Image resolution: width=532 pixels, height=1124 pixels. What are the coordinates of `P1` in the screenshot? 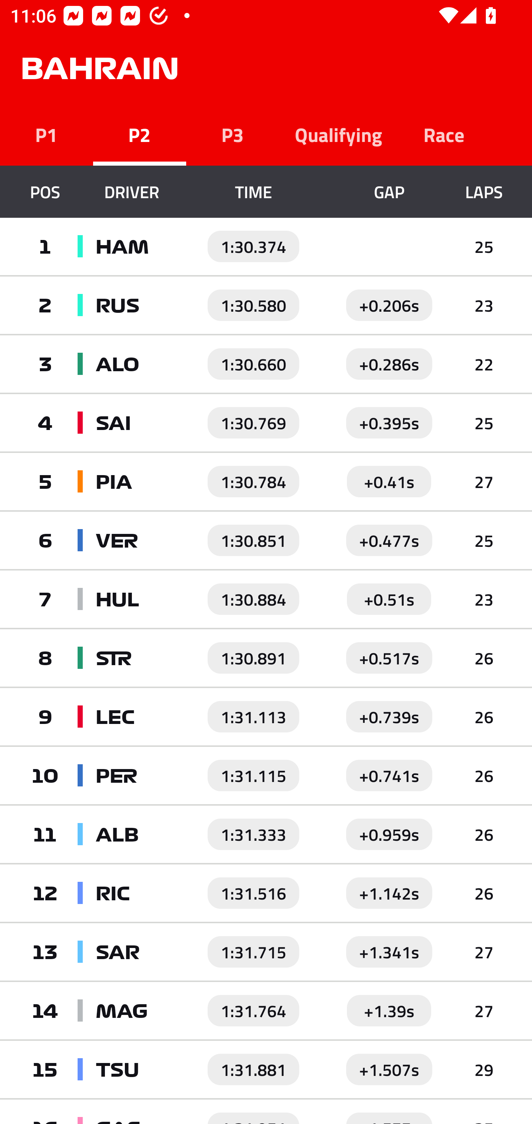 It's located at (47, 134).